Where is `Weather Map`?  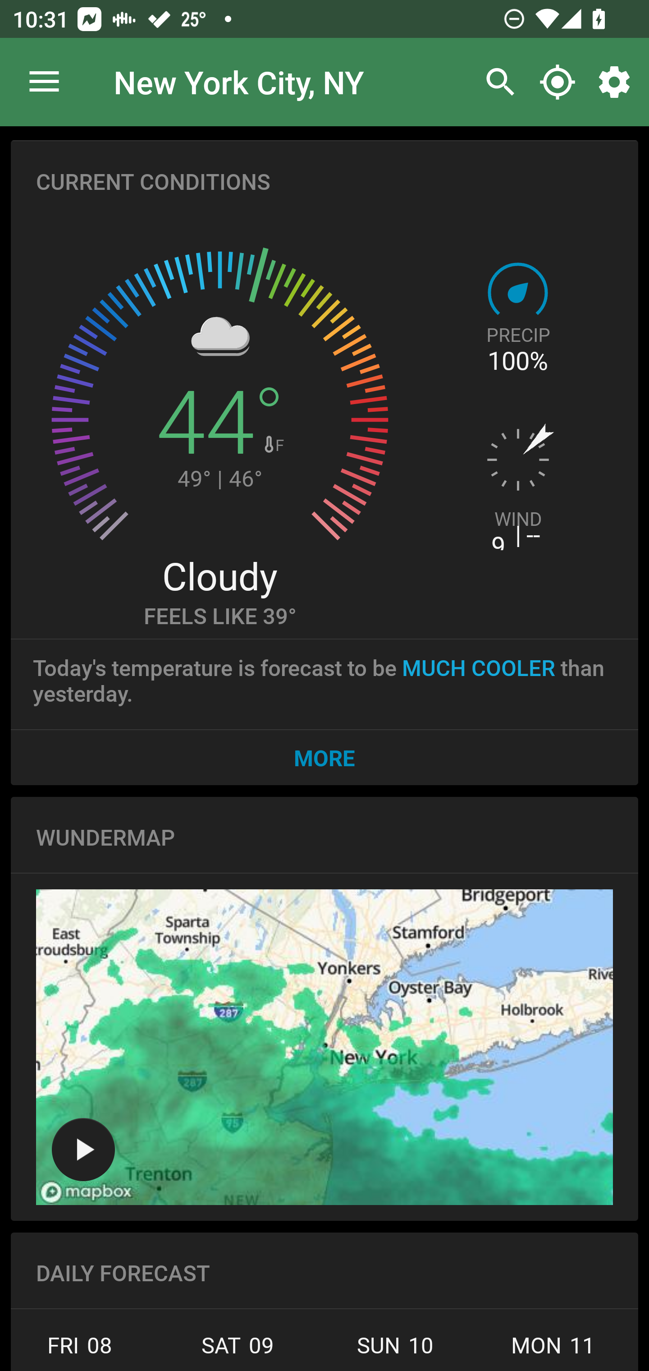 Weather Map is located at coordinates (324, 1047).